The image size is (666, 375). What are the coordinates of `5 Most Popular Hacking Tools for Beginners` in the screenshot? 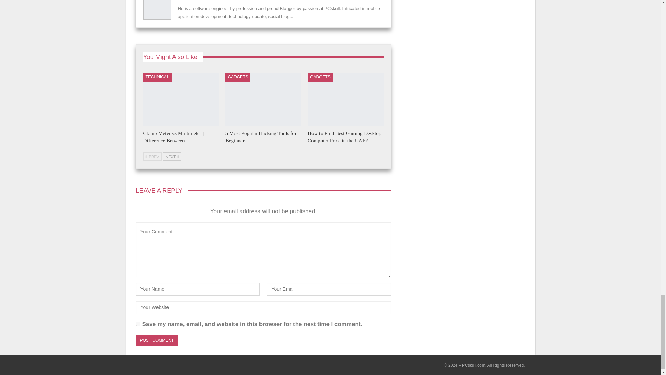 It's located at (264, 99).